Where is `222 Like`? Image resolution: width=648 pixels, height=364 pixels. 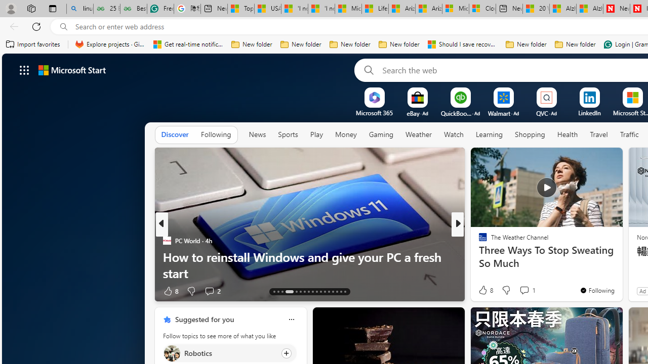 222 Like is located at coordinates (485, 290).